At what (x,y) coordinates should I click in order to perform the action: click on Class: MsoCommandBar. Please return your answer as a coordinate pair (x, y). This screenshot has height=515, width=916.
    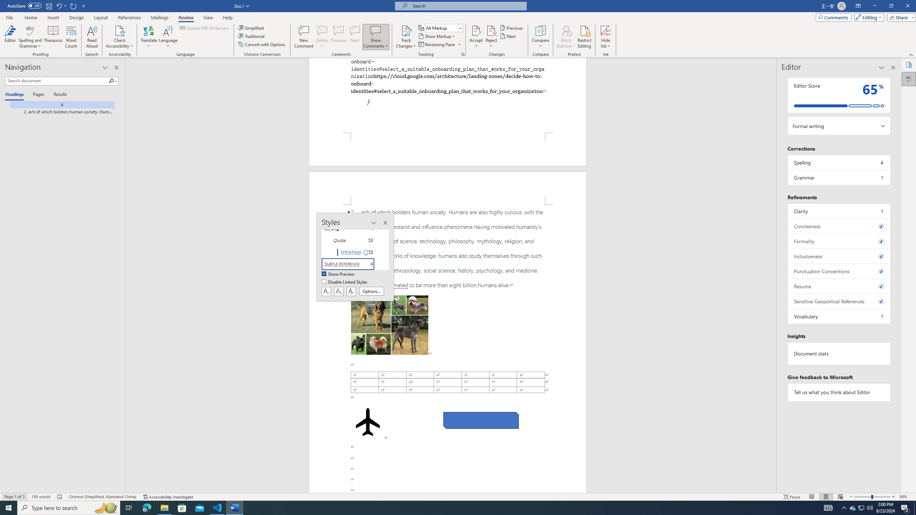
    Looking at the image, I should click on (458, 496).